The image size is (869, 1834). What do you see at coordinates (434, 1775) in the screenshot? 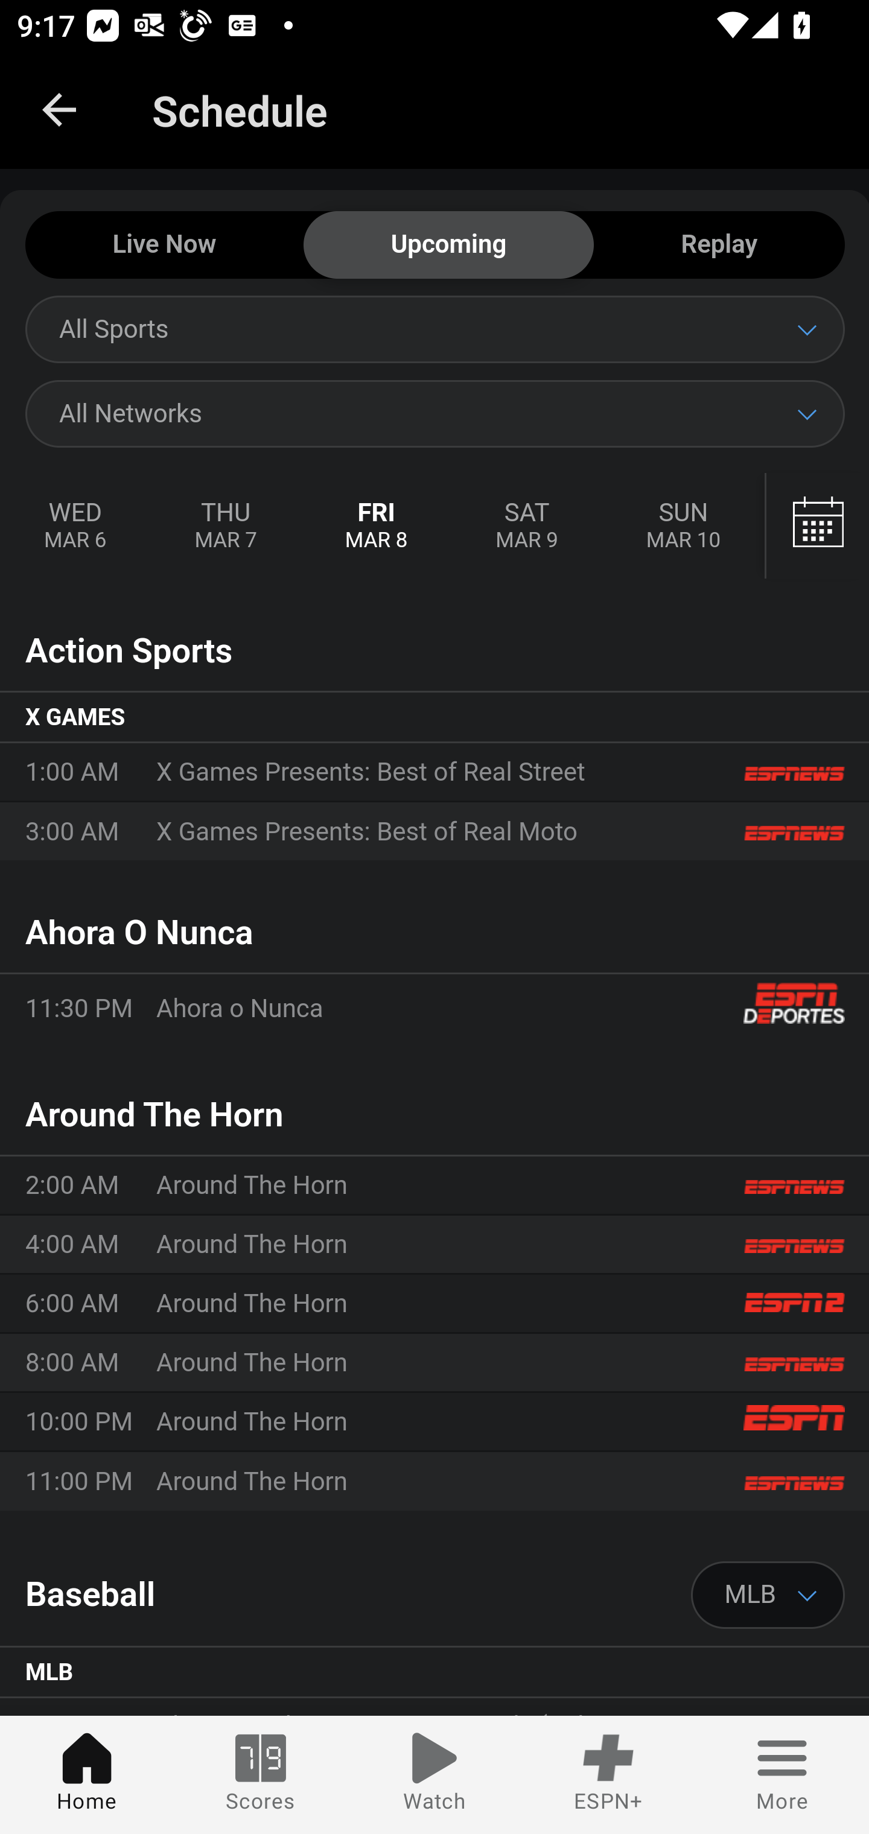
I see `Watch` at bounding box center [434, 1775].